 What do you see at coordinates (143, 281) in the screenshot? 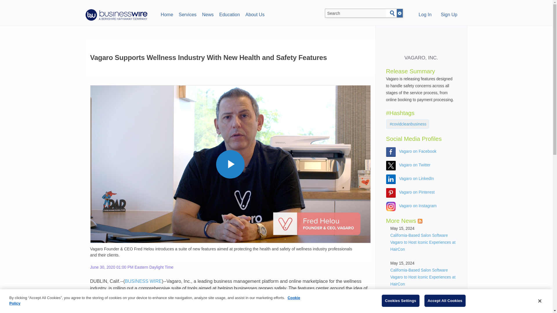
I see `BUSINESS WIRE` at bounding box center [143, 281].